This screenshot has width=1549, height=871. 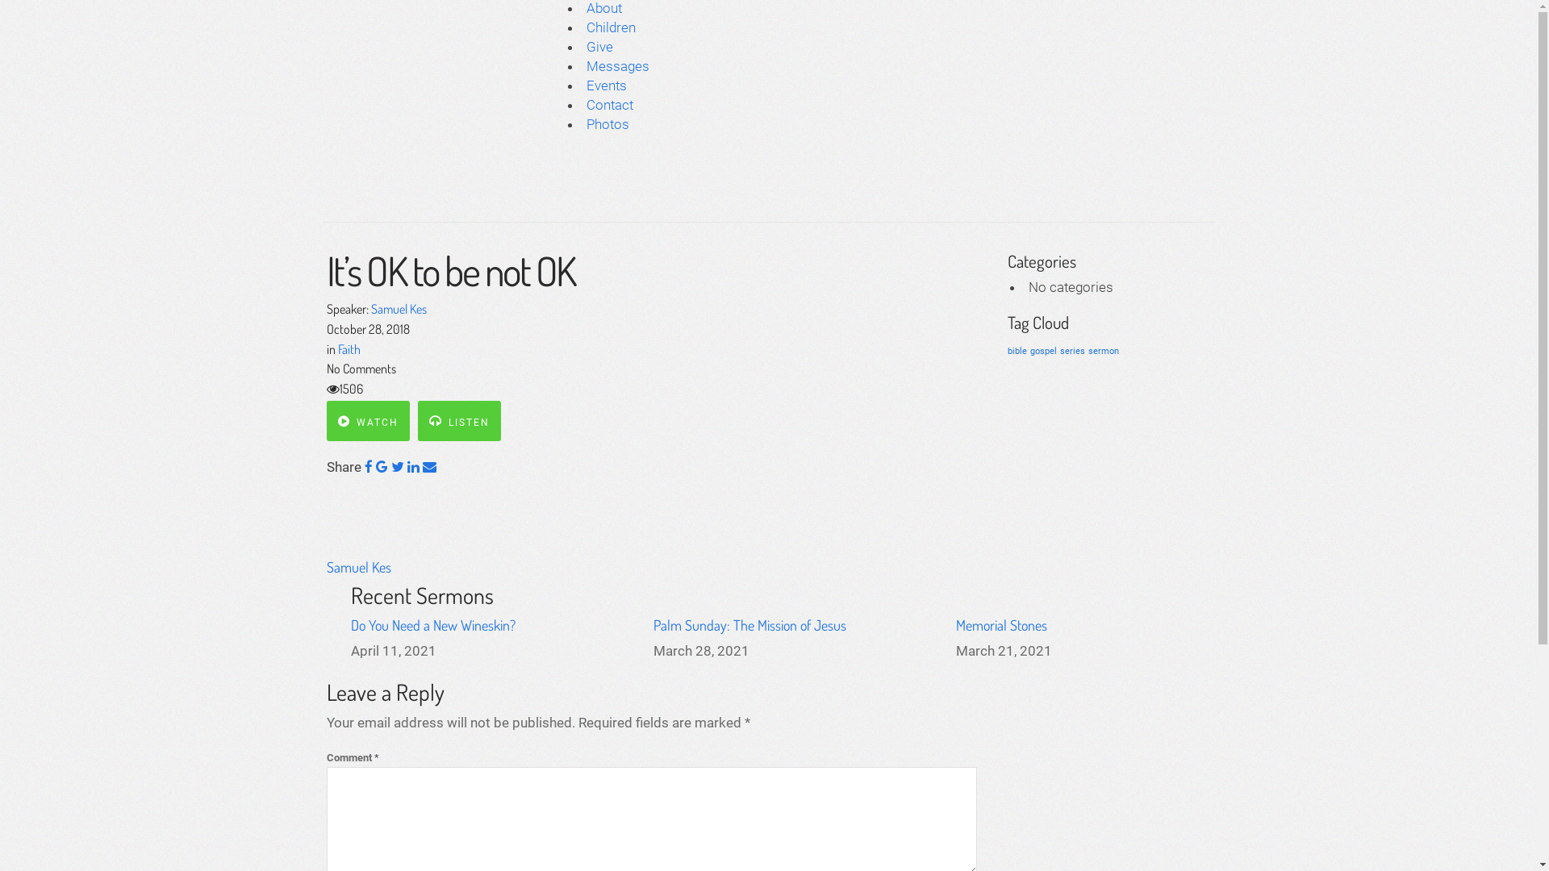 What do you see at coordinates (750, 625) in the screenshot?
I see `Palm Sunday: The Mission of Jesus` at bounding box center [750, 625].